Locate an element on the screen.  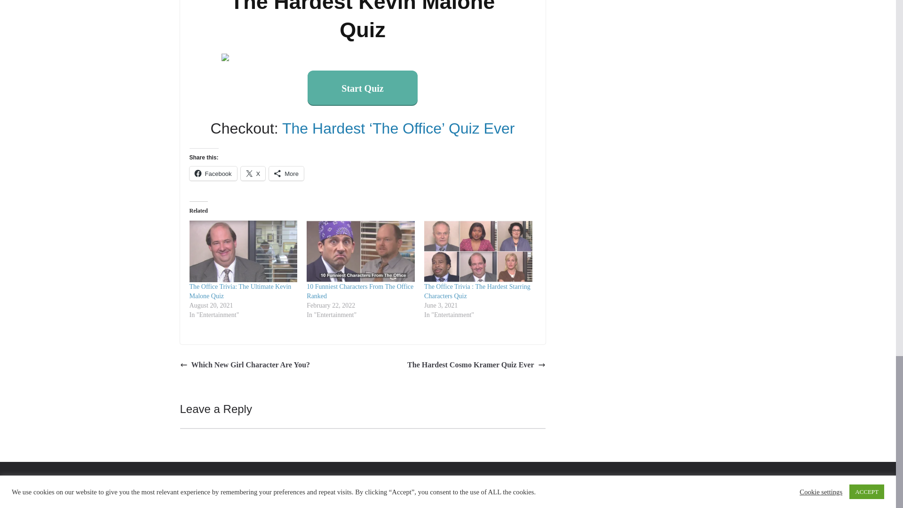
Click to share on Facebook is located at coordinates (213, 174).